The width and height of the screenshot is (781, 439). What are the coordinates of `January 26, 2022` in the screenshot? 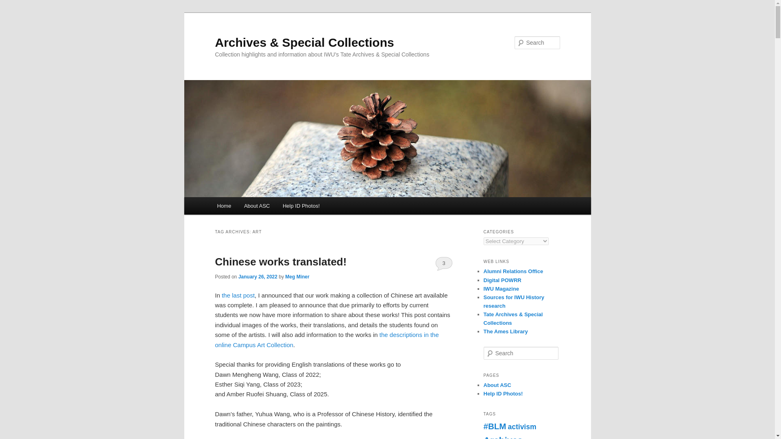 It's located at (257, 276).